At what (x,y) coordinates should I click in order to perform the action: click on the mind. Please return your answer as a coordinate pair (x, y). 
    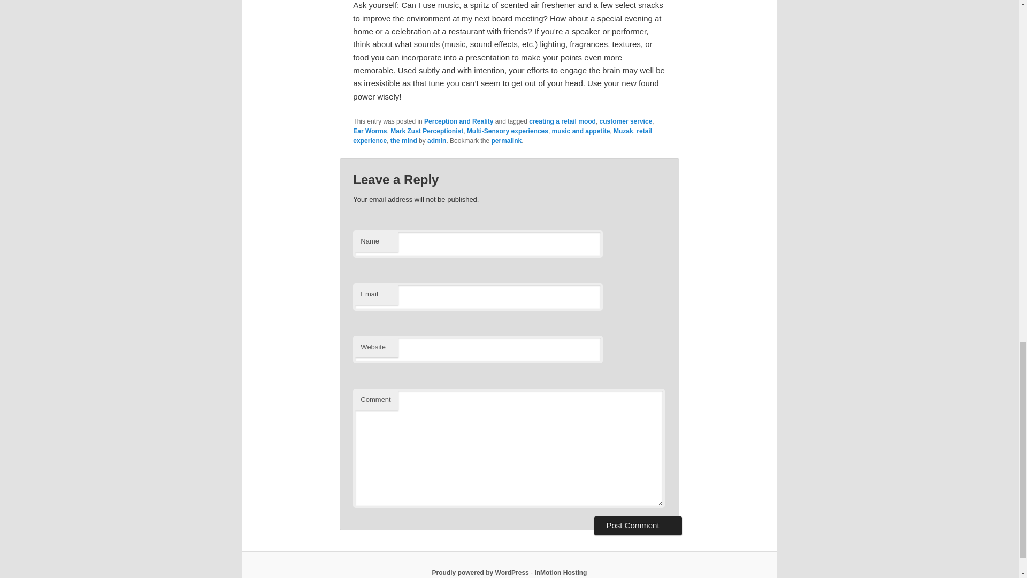
    Looking at the image, I should click on (403, 140).